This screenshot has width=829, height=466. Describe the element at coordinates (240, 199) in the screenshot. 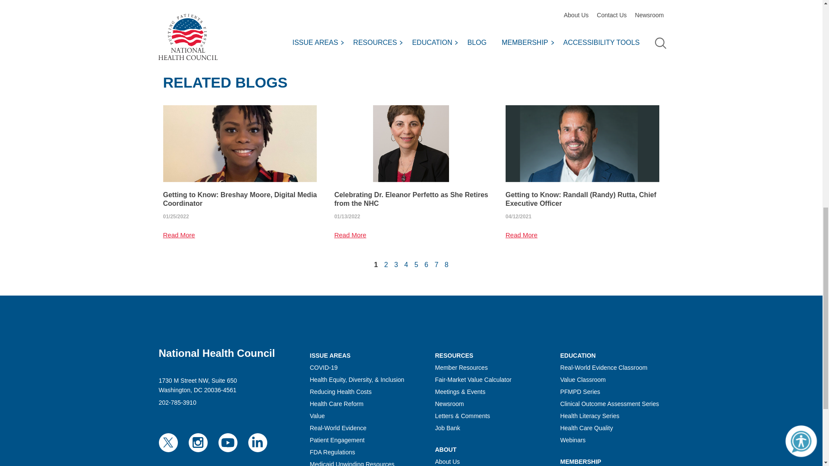

I see `Getting to Know: Breshay Moore, Digital Media Coordinator` at that location.